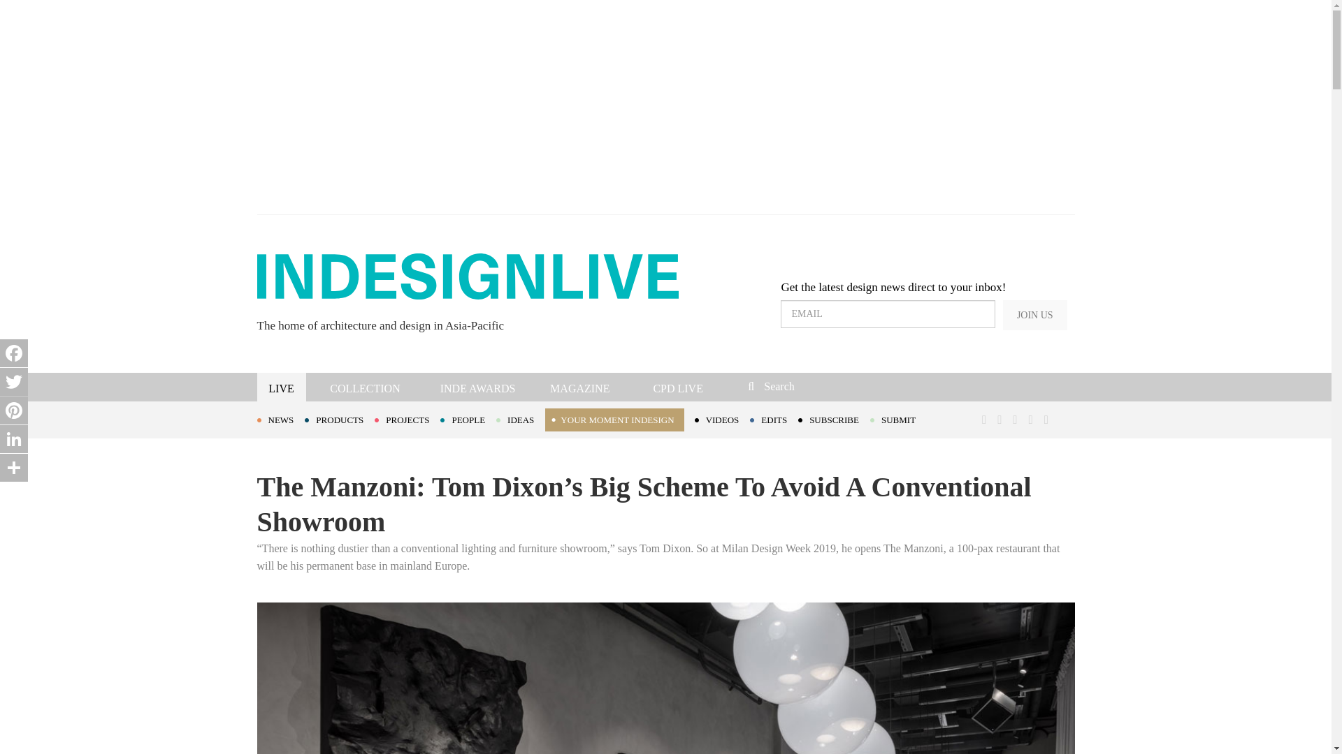  I want to click on SUBSCRIBE, so click(834, 419).